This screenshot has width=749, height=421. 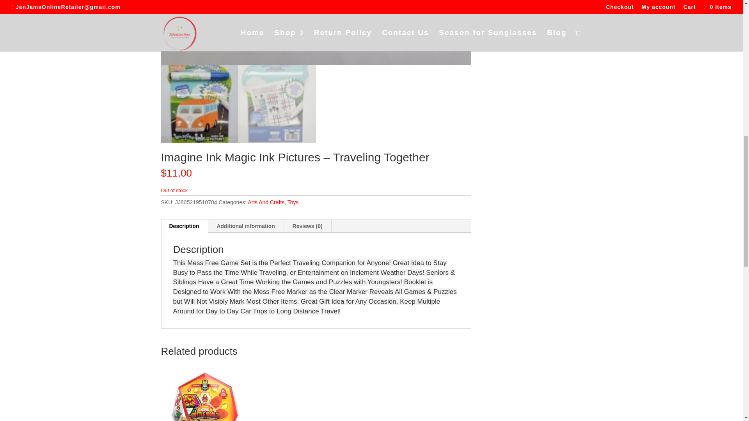 I want to click on open-uri20221205-3319969-1e1ne11.jpg, so click(x=316, y=33).